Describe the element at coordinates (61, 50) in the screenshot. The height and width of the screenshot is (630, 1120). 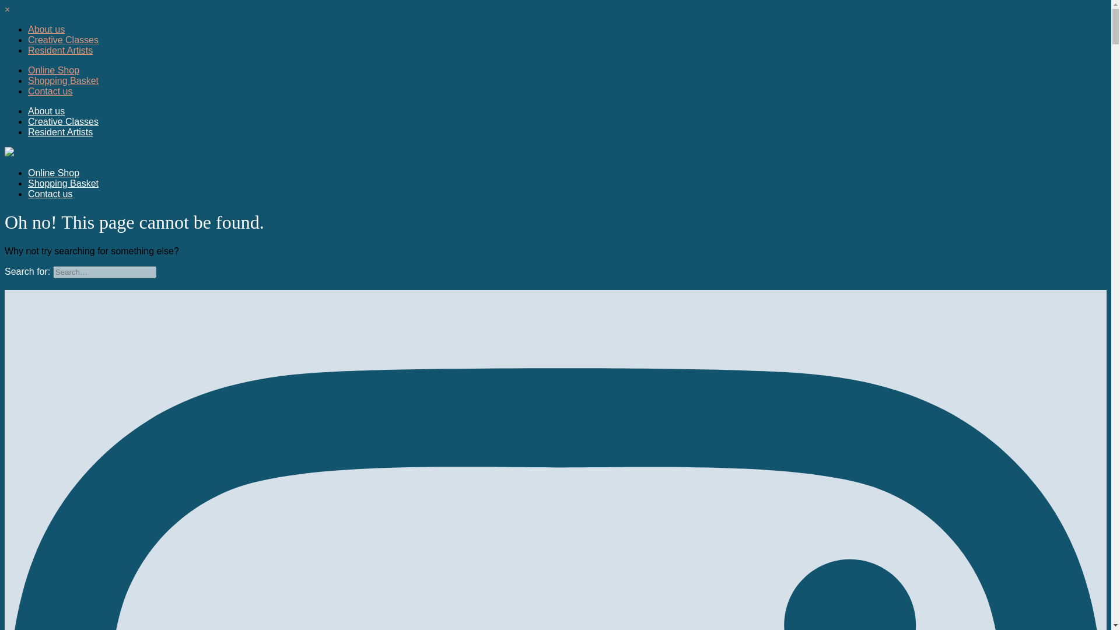
I see `Resident Artists` at that location.